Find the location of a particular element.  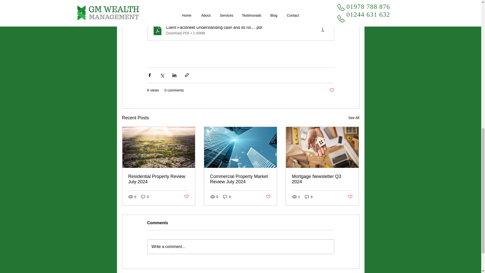

See All is located at coordinates (354, 118).